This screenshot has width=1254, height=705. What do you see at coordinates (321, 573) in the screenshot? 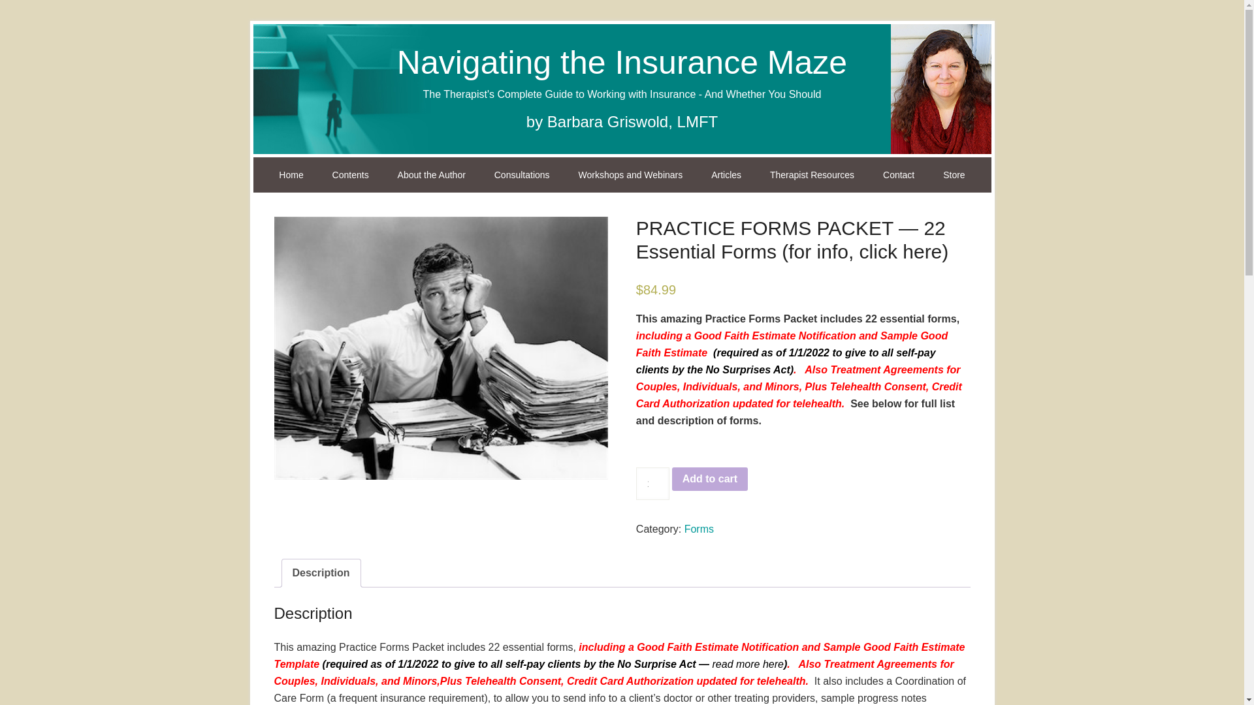
I see `Description` at bounding box center [321, 573].